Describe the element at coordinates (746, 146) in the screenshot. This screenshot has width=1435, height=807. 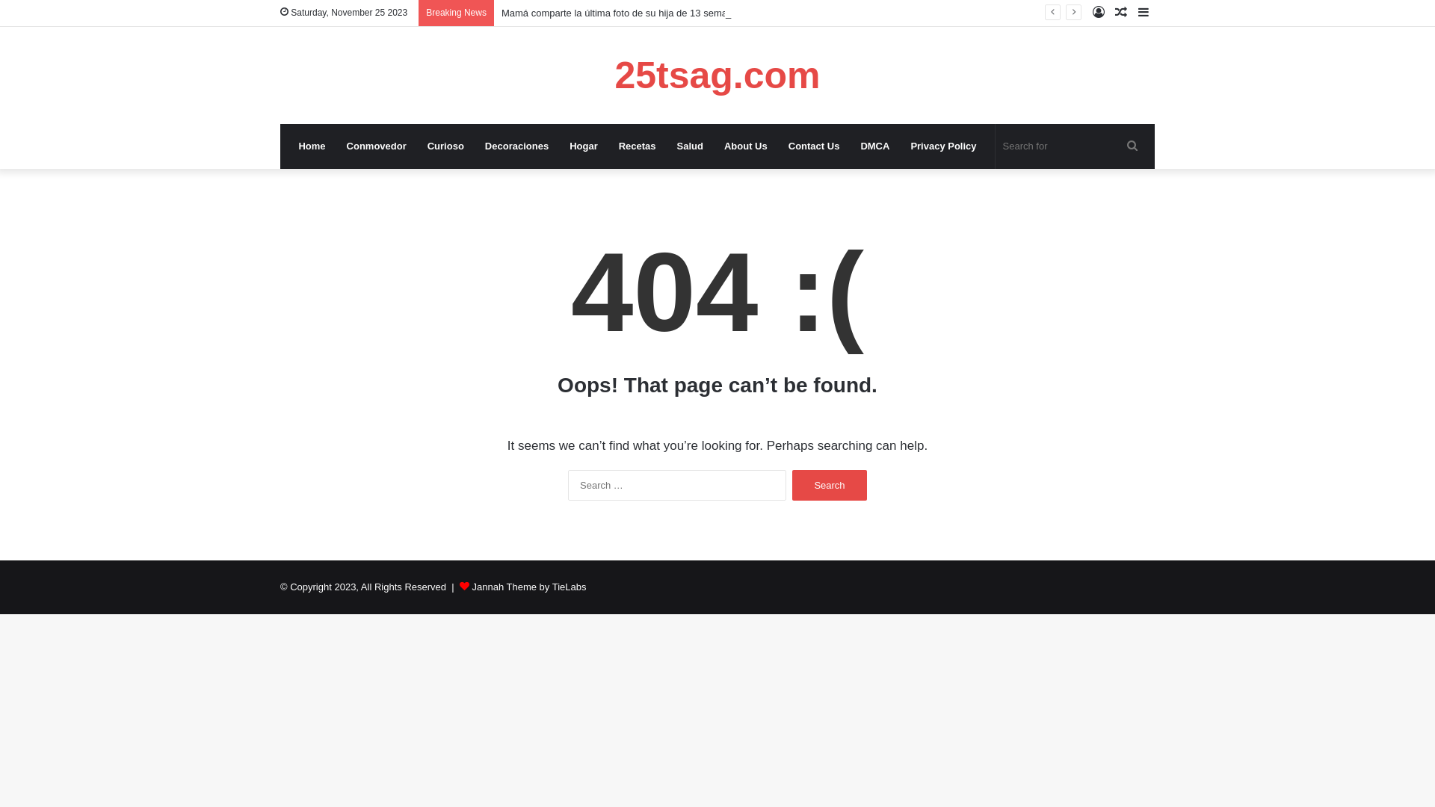
I see `About Us` at that location.